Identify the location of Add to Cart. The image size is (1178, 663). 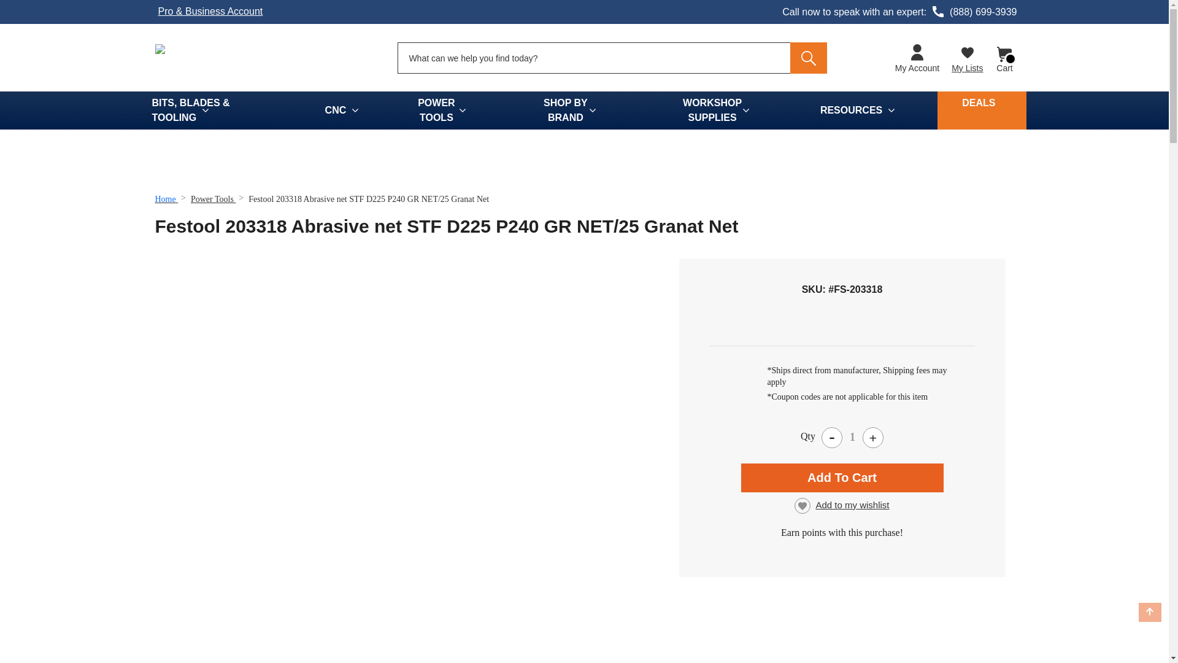
(842, 478).